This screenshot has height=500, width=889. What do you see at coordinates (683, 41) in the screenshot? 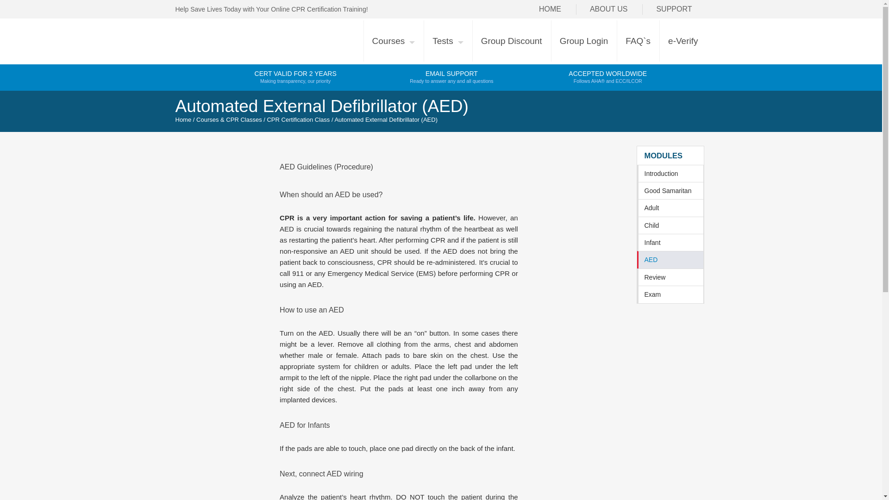
I see `SUPPORT` at bounding box center [683, 41].